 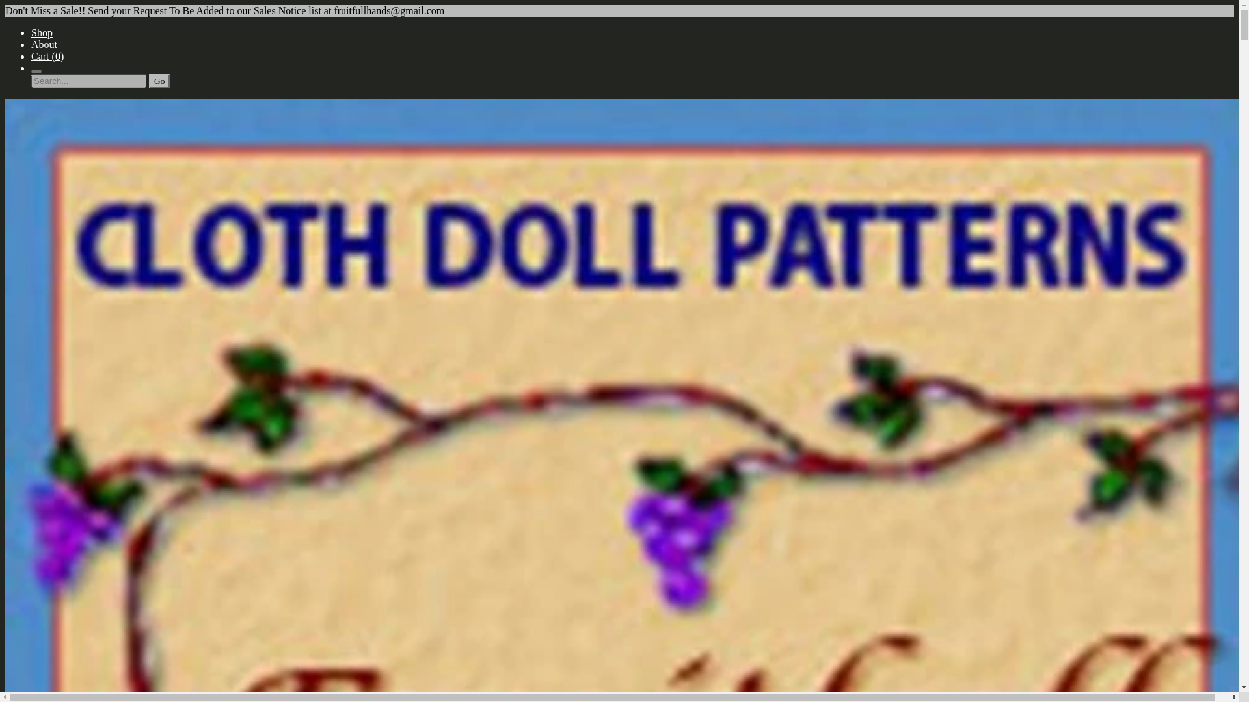 What do you see at coordinates (44, 44) in the screenshot?
I see `About` at bounding box center [44, 44].